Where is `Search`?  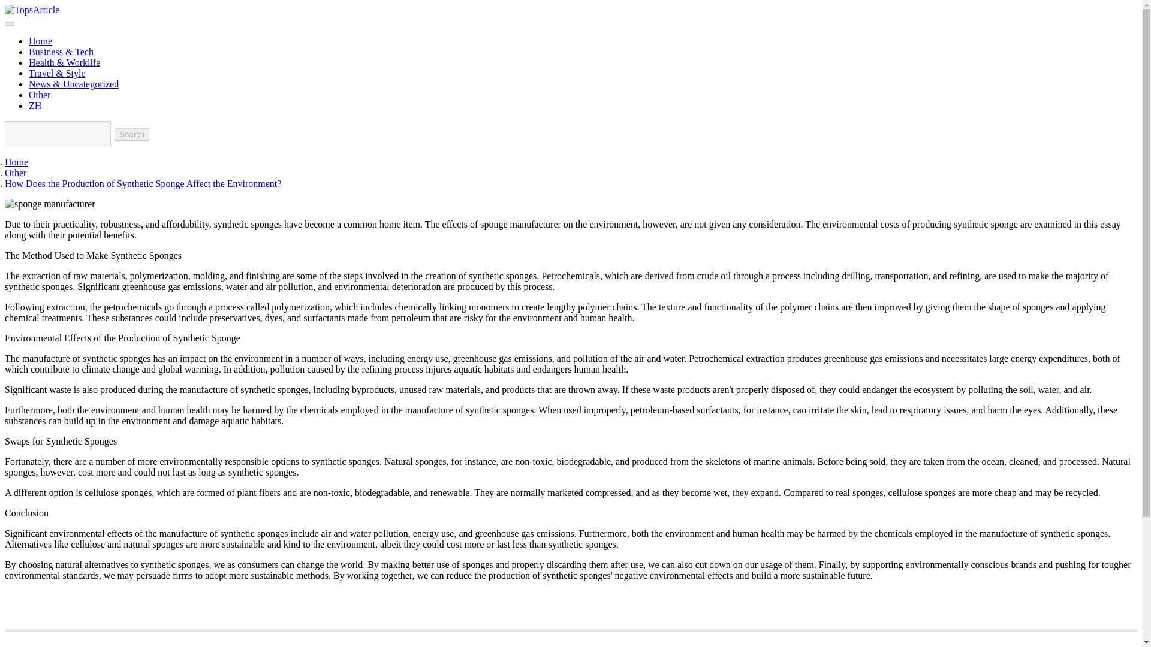 Search is located at coordinates (132, 134).